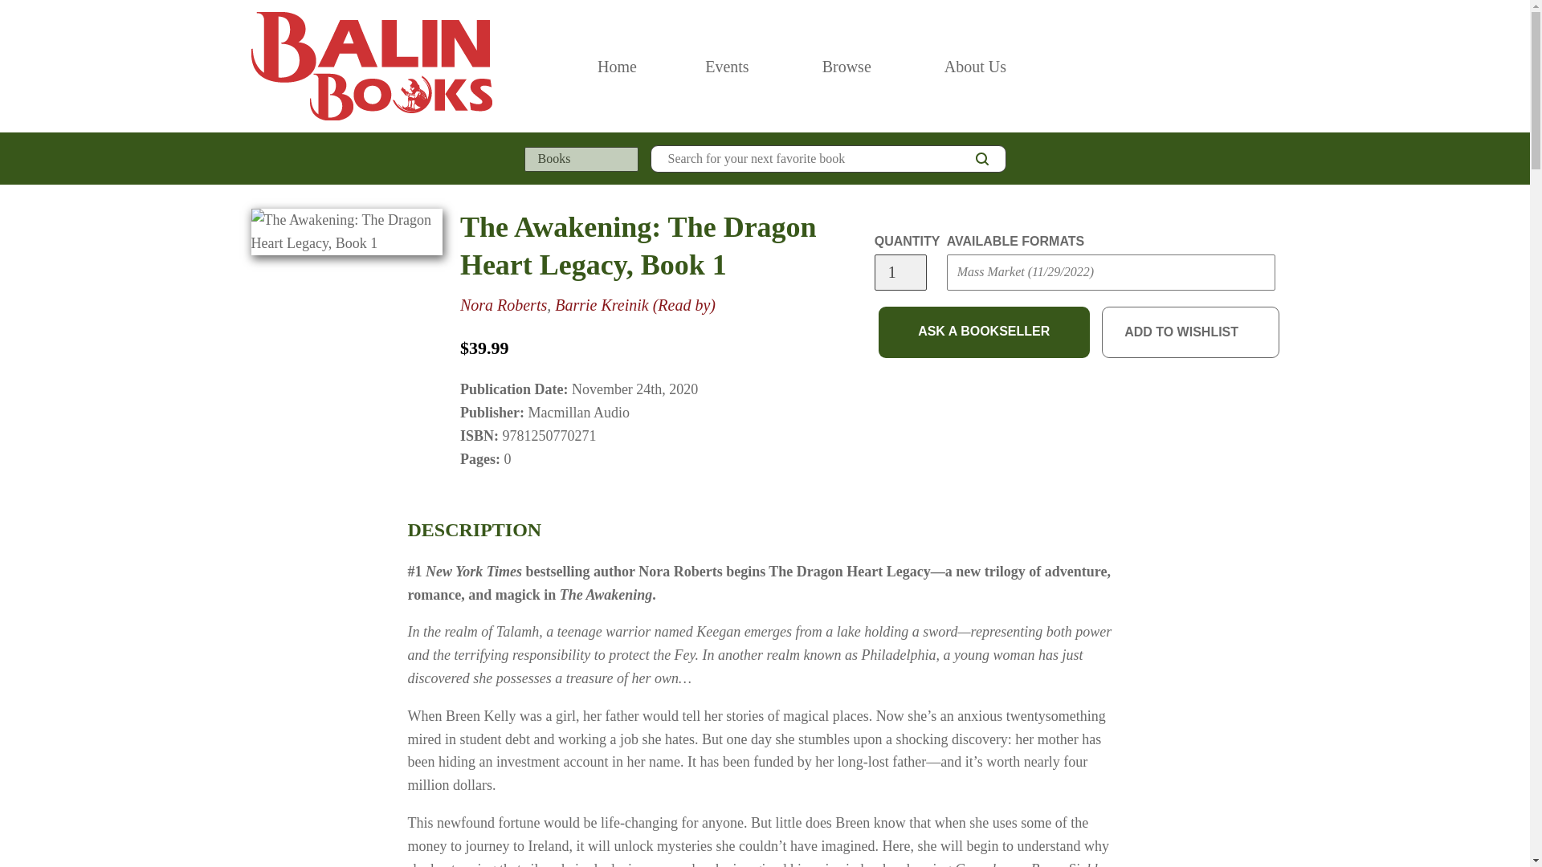  I want to click on Log in, so click(1201, 66).